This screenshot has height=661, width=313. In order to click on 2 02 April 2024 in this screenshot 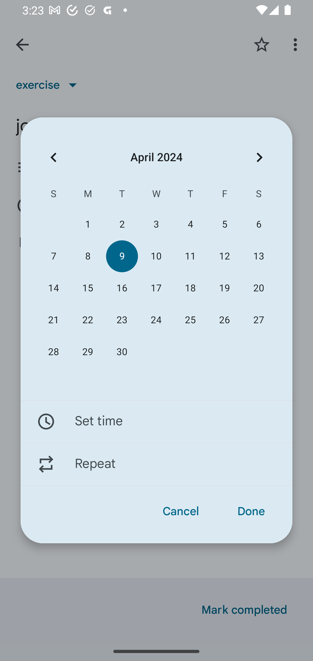, I will do `click(122, 224)`.